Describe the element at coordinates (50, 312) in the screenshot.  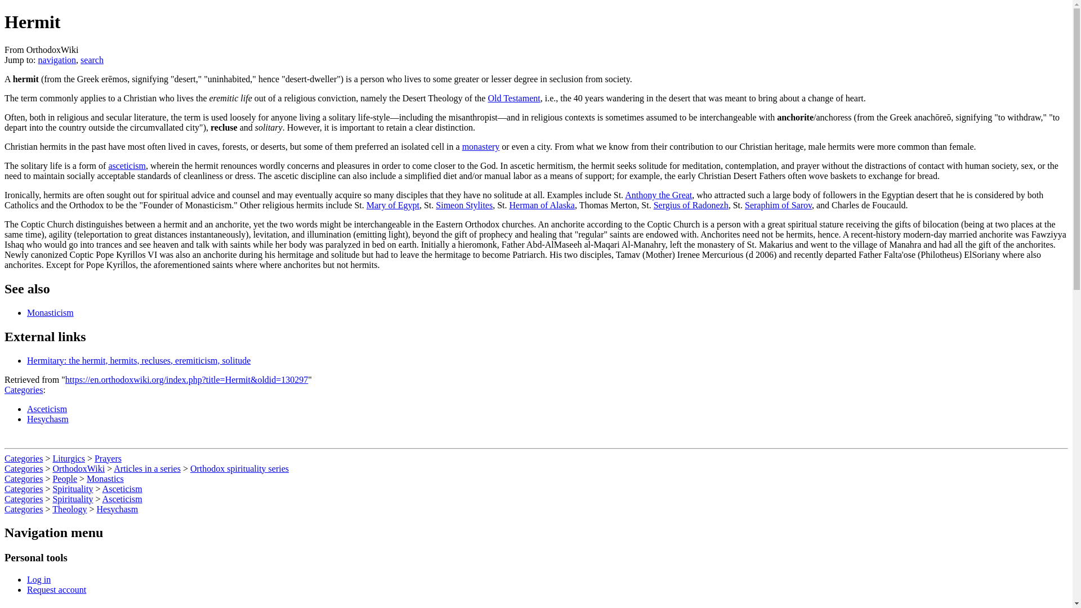
I see `Monasticism` at that location.